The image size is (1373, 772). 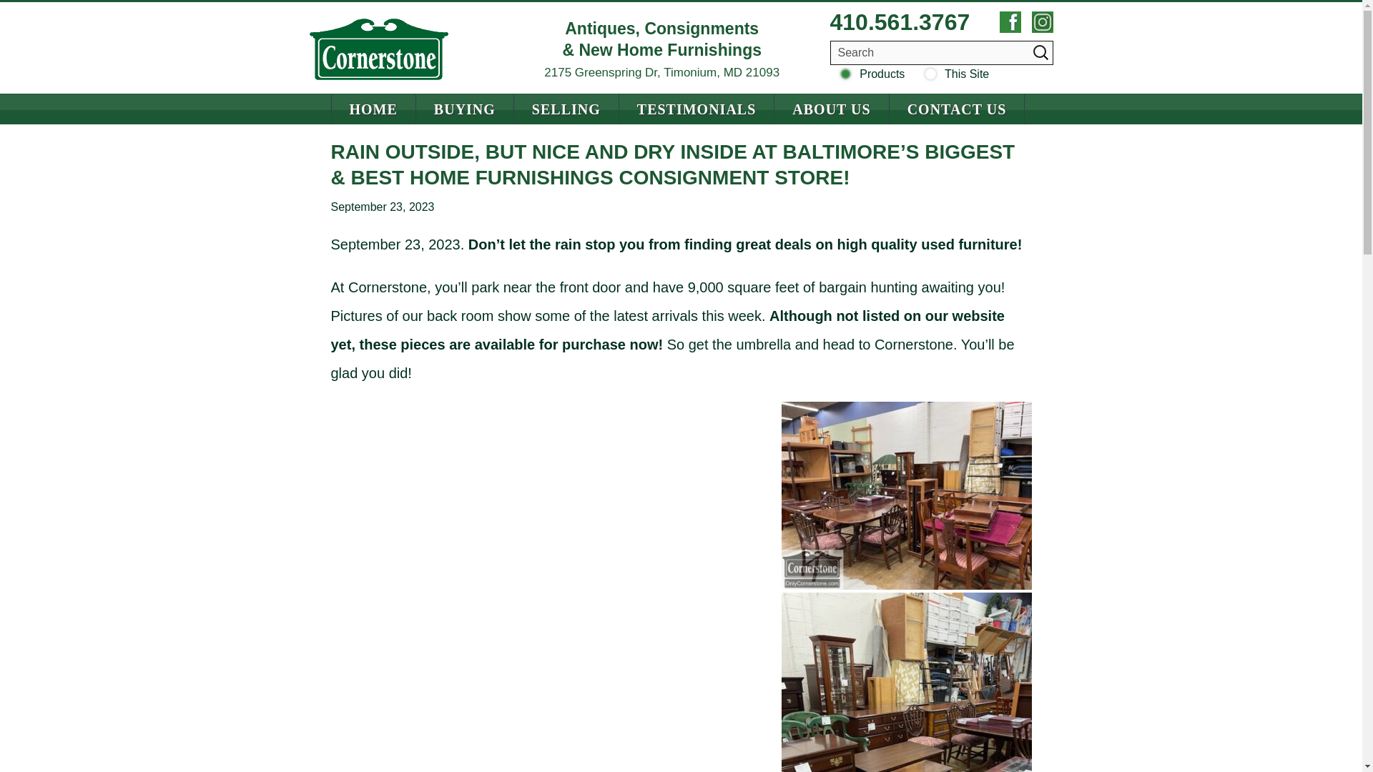 I want to click on ABOUT US, so click(x=831, y=109).